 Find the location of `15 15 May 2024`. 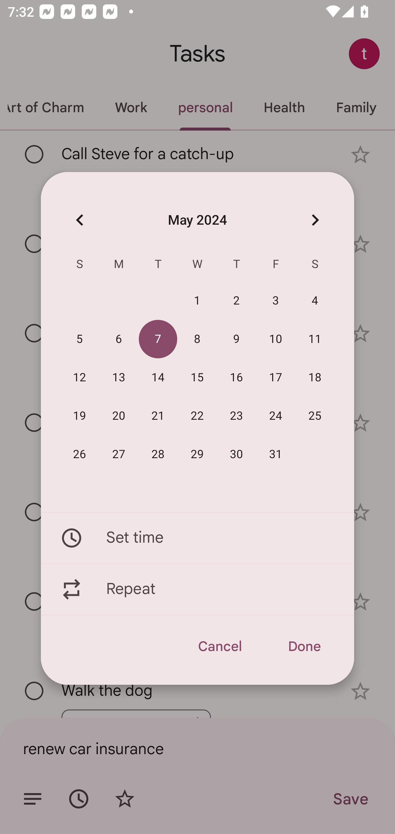

15 15 May 2024 is located at coordinates (197, 378).